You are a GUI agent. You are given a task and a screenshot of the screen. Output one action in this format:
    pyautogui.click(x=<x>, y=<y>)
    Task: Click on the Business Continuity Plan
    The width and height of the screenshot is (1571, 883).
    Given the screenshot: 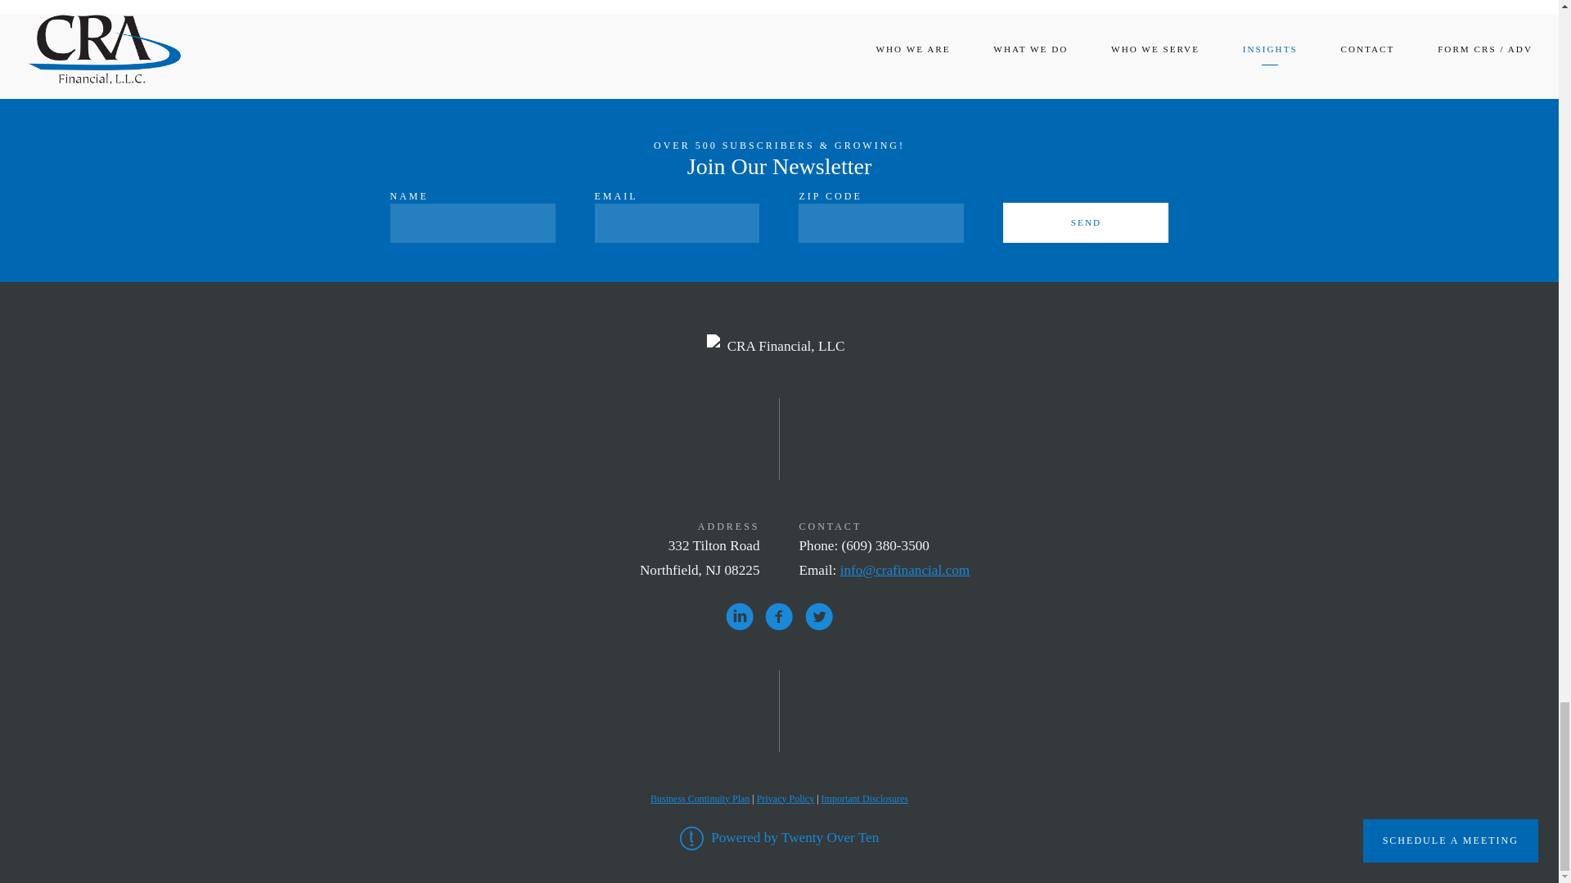 What is the action you would take?
    pyautogui.click(x=699, y=798)
    